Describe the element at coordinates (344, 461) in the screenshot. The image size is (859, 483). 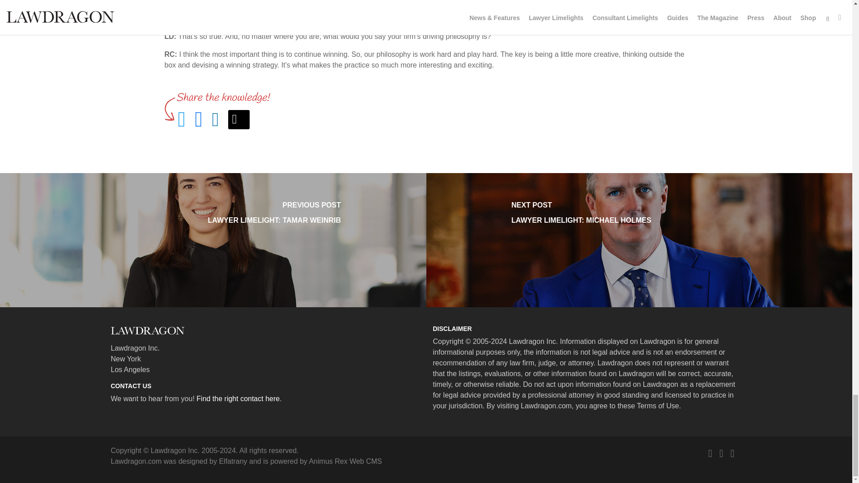
I see `Email` at that location.